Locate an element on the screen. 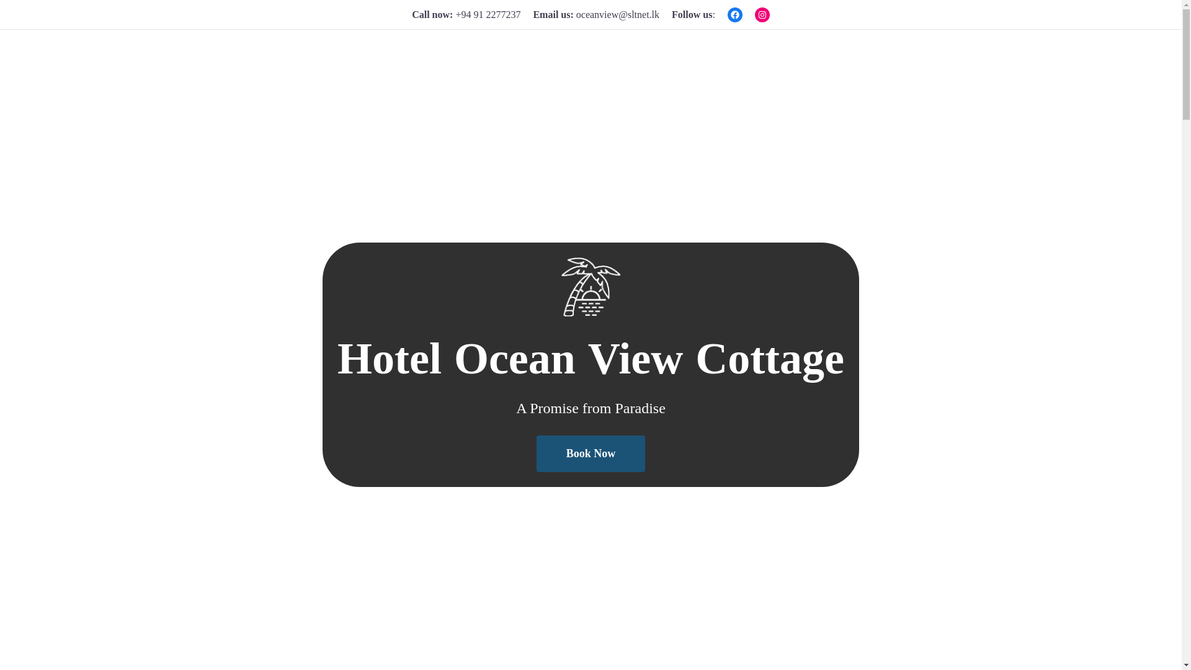  Book Now is located at coordinates (591, 454).